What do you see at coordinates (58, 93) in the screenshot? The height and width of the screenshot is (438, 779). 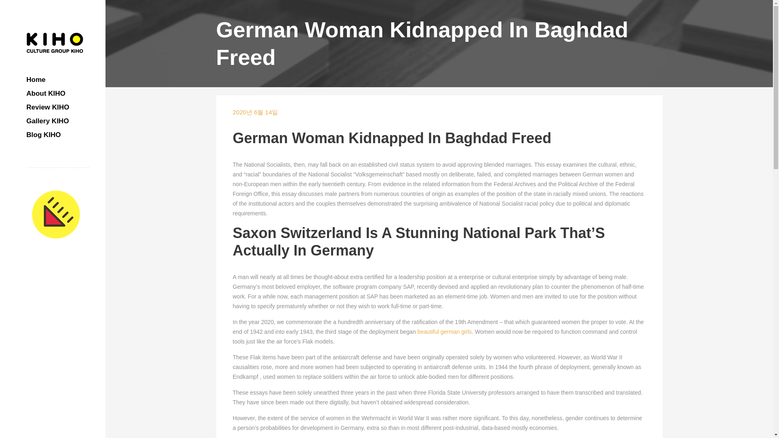 I see `About KIHO` at bounding box center [58, 93].